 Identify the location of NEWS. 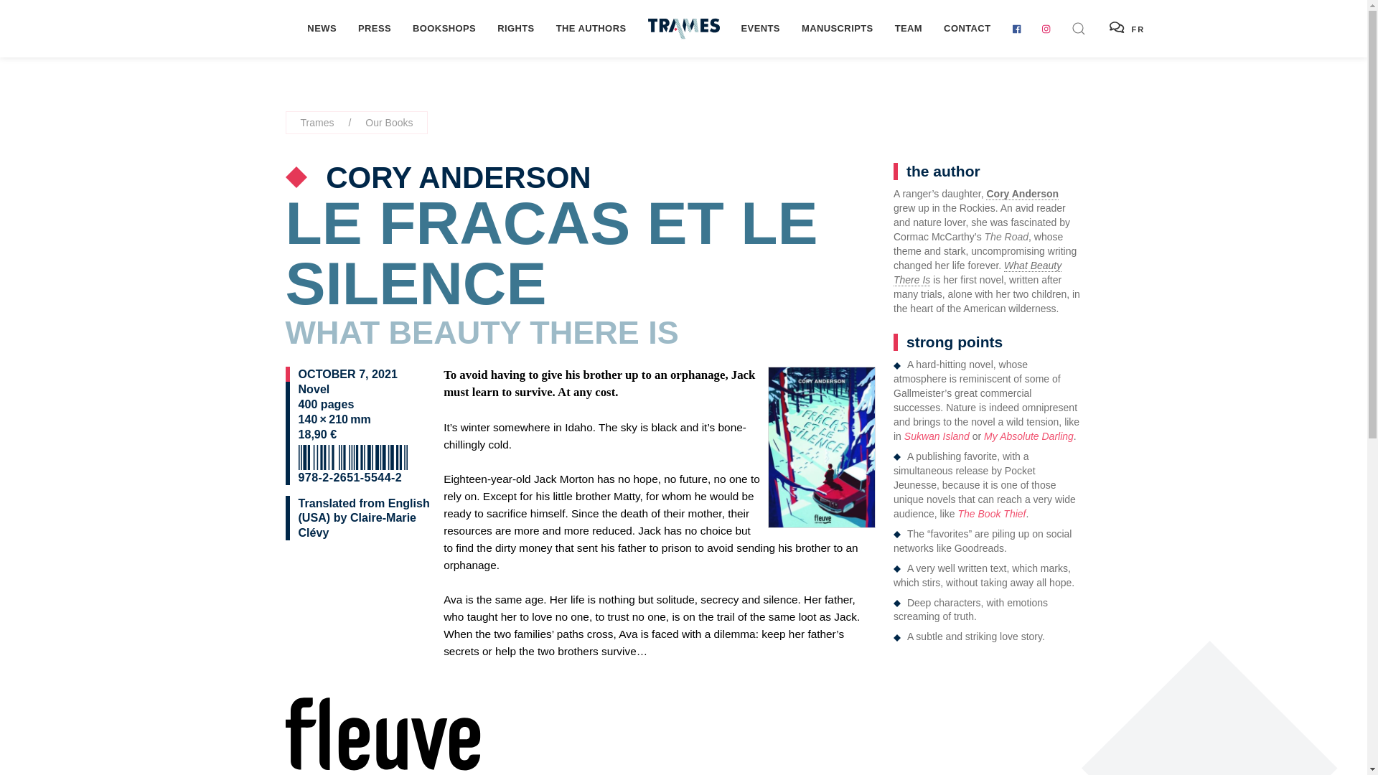
(322, 29).